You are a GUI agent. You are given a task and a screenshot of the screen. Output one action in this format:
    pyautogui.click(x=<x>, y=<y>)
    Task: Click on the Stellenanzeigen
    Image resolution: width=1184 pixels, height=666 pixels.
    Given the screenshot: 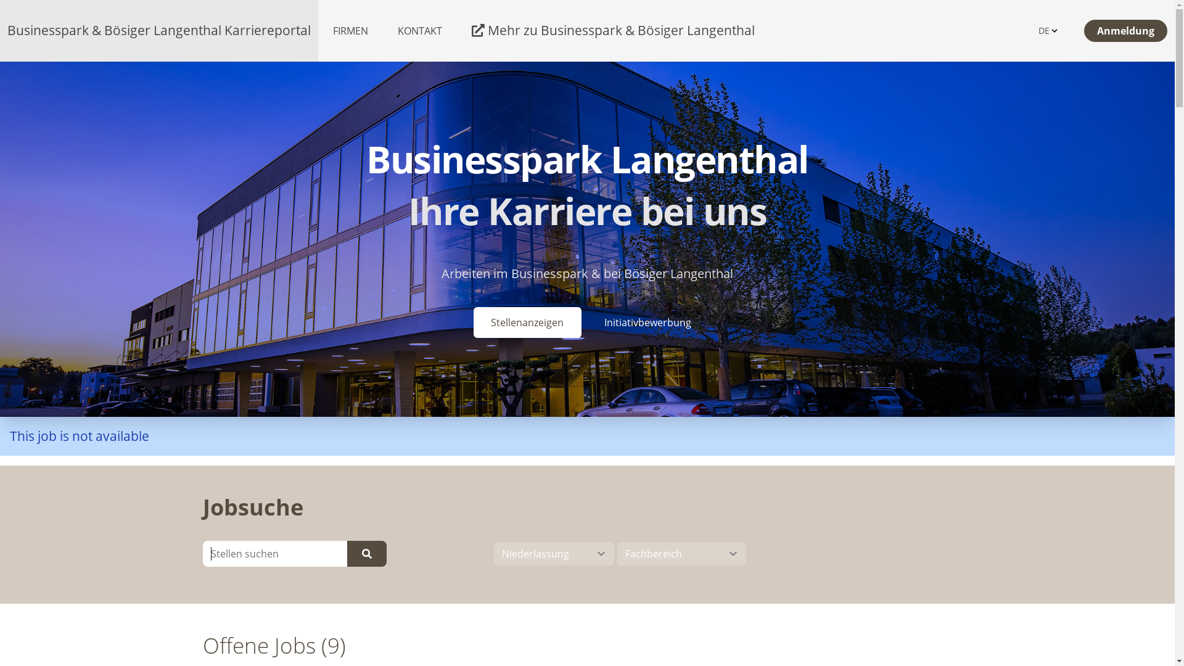 What is the action you would take?
    pyautogui.click(x=528, y=323)
    